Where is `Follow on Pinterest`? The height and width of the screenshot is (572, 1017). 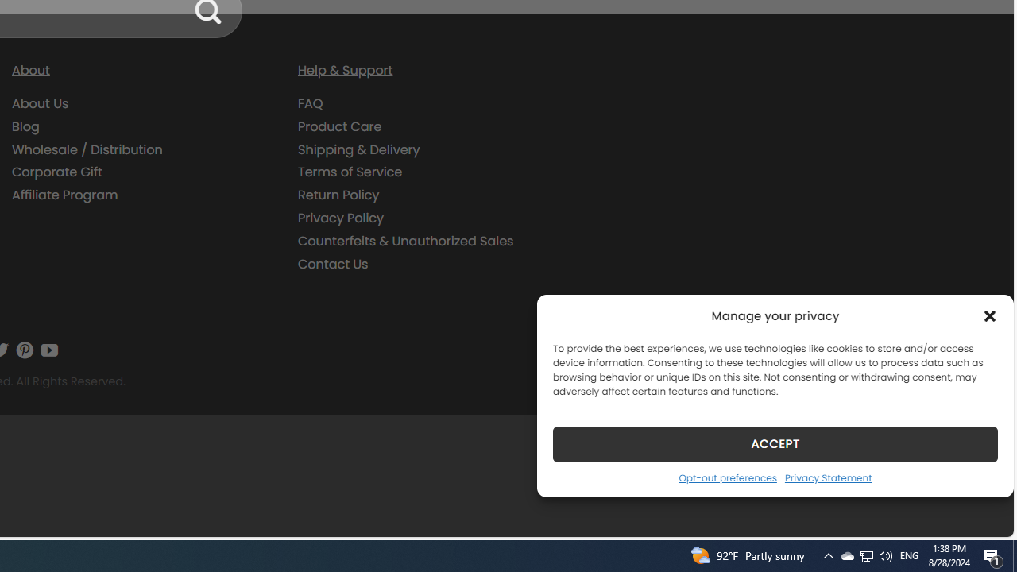
Follow on Pinterest is located at coordinates (25, 350).